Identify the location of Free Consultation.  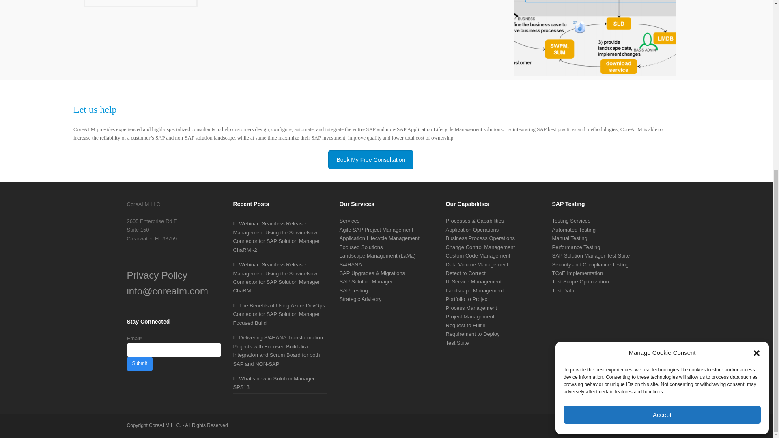
(140, 4).